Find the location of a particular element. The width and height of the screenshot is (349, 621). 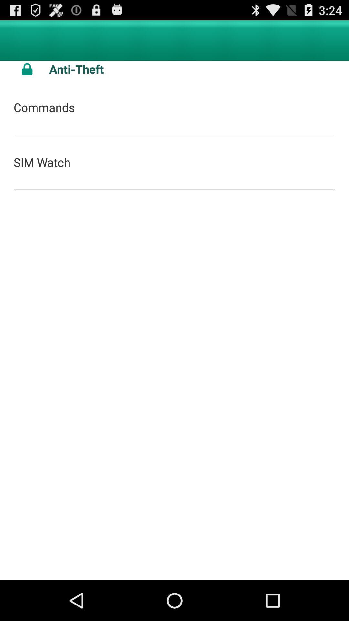

click icon above the commands icon is located at coordinates (192, 69).